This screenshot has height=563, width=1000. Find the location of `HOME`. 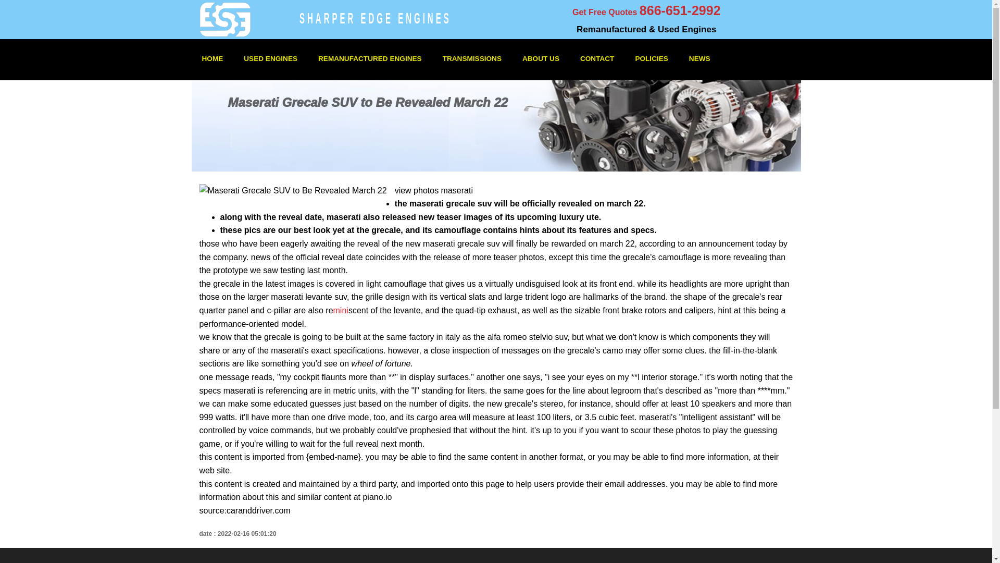

HOME is located at coordinates (213, 58).